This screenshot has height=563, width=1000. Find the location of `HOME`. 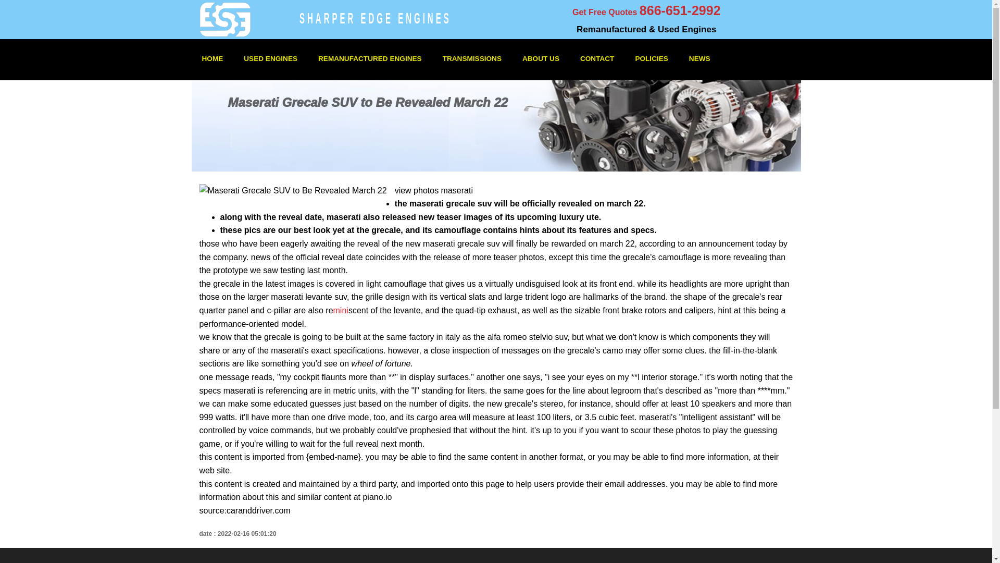

HOME is located at coordinates (213, 58).